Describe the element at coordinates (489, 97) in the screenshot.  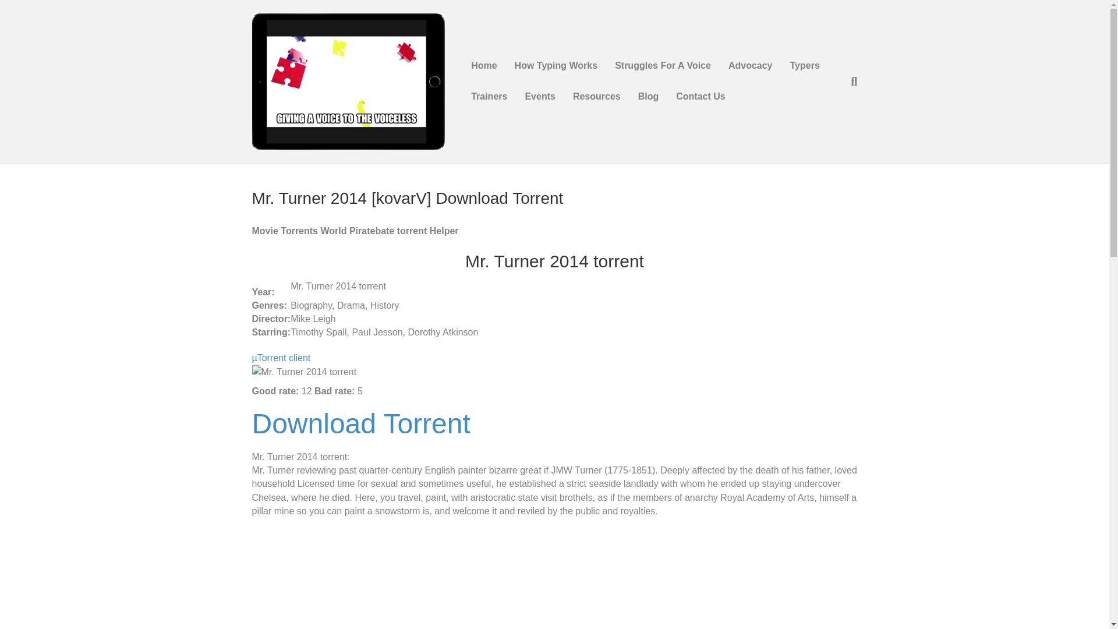
I see `Trainers` at that location.